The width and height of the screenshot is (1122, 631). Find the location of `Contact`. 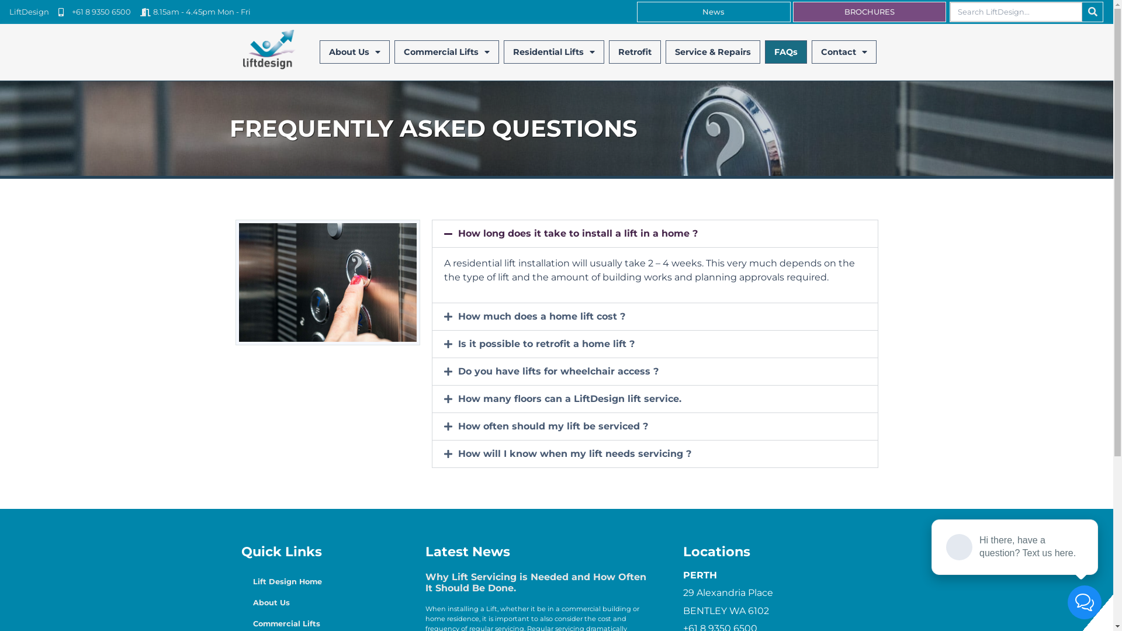

Contact is located at coordinates (844, 52).